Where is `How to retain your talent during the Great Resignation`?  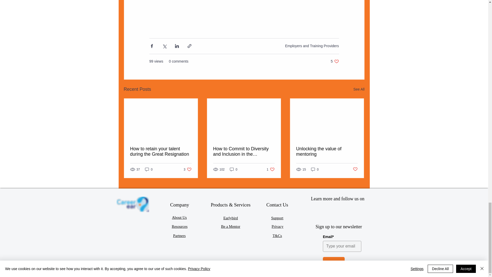 How to retain your talent during the Great Resignation is located at coordinates (161, 152).